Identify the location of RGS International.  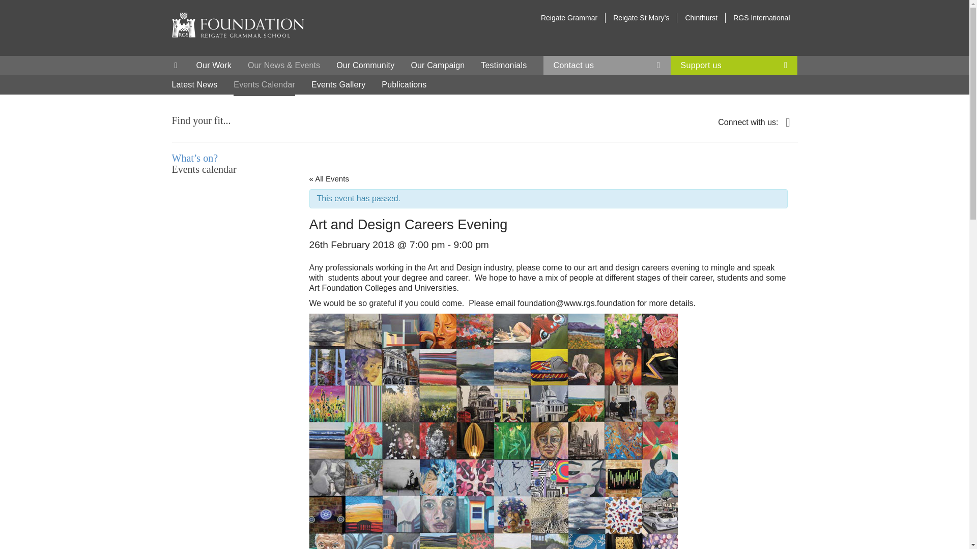
(761, 18).